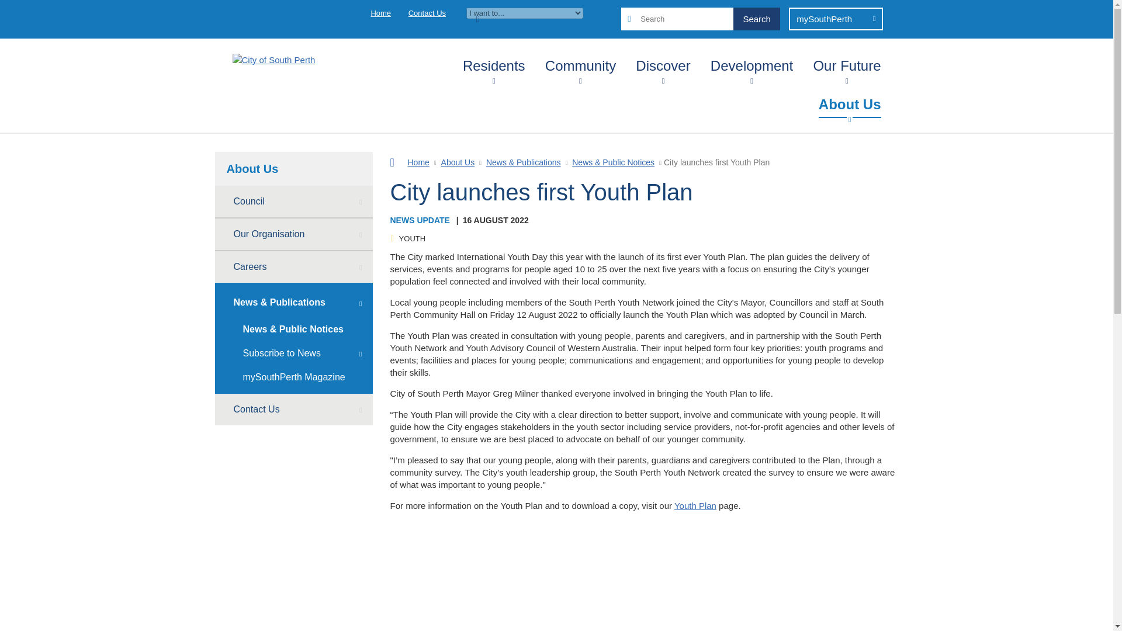 The image size is (1122, 631). What do you see at coordinates (427, 13) in the screenshot?
I see `Contact Us` at bounding box center [427, 13].